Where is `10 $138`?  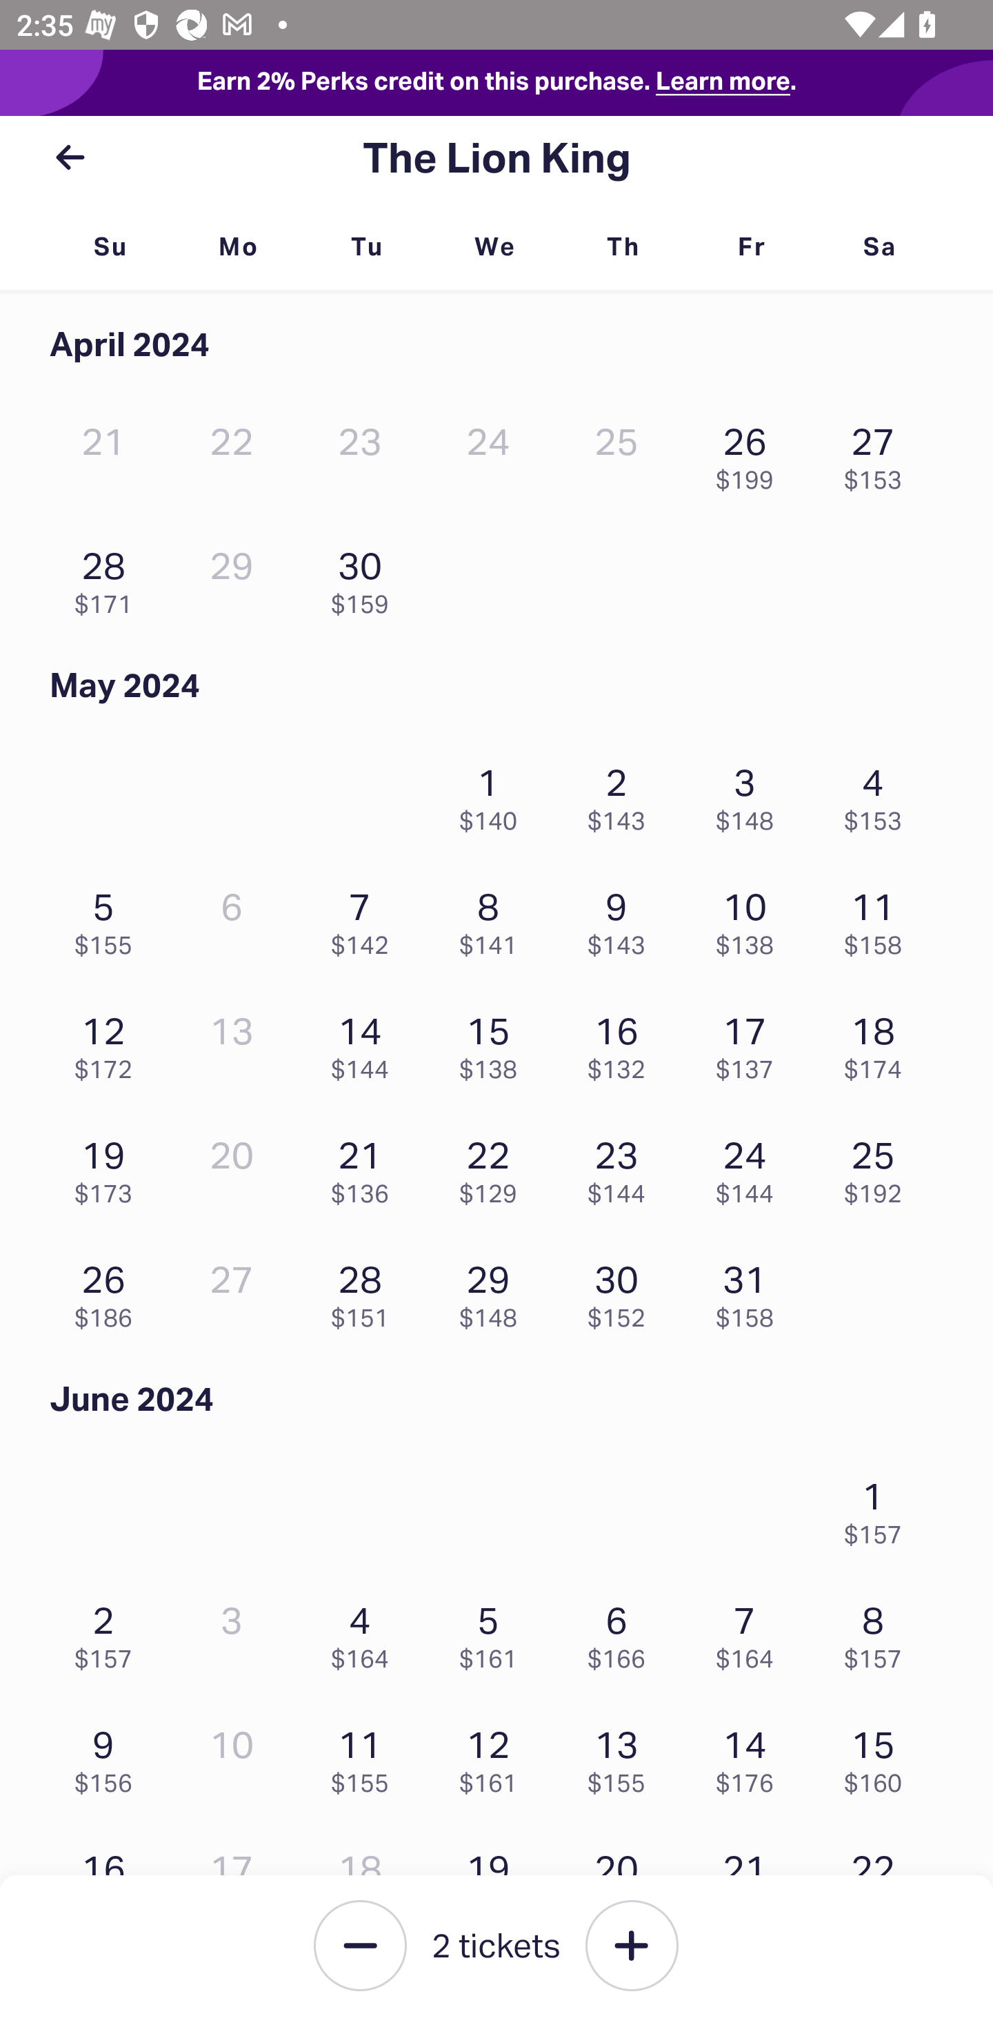
10 $138 is located at coordinates (751, 918).